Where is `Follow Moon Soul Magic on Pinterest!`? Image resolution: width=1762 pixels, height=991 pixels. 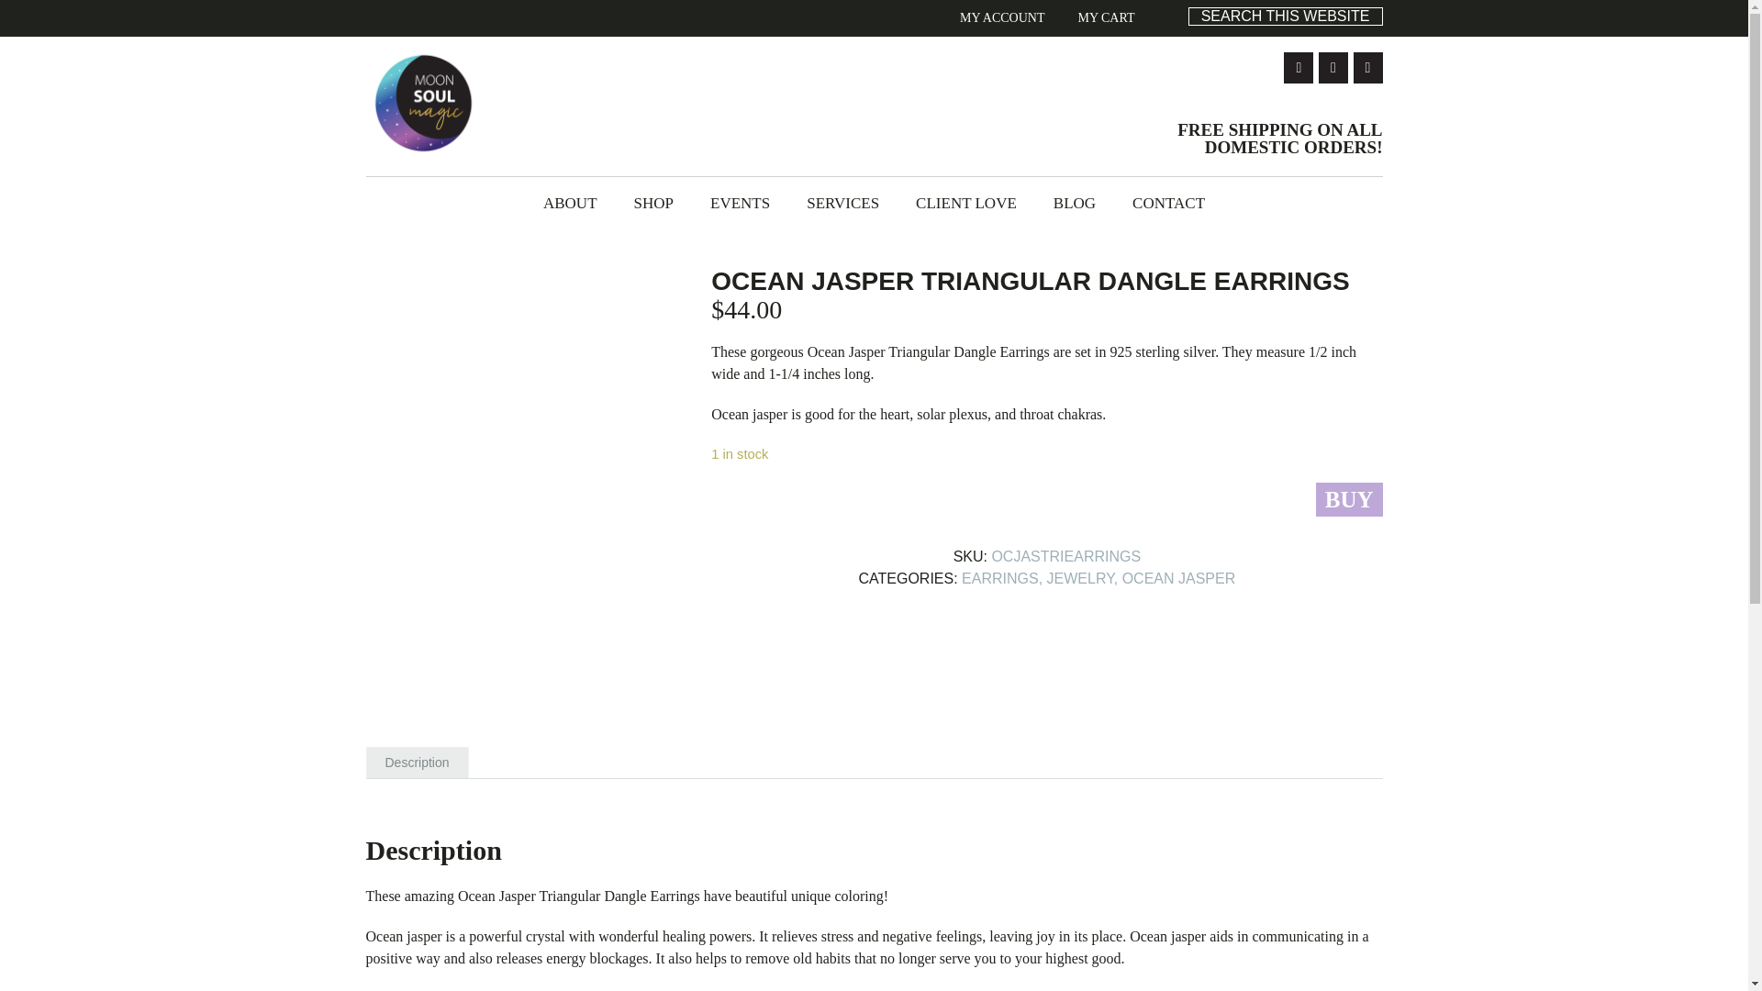 Follow Moon Soul Magic on Pinterest! is located at coordinates (1367, 68).